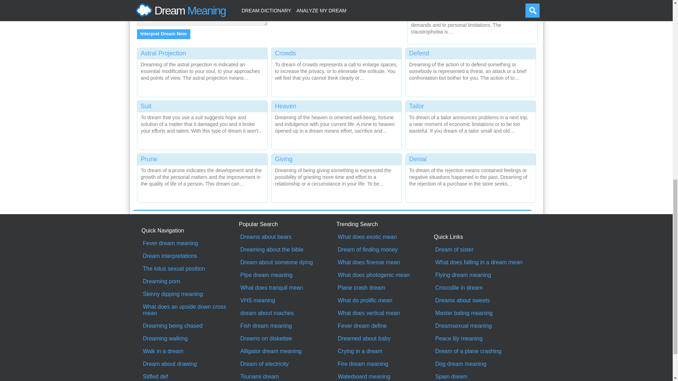  Describe the element at coordinates (190, 293) in the screenshot. I see `Dreaming walking` at that location.